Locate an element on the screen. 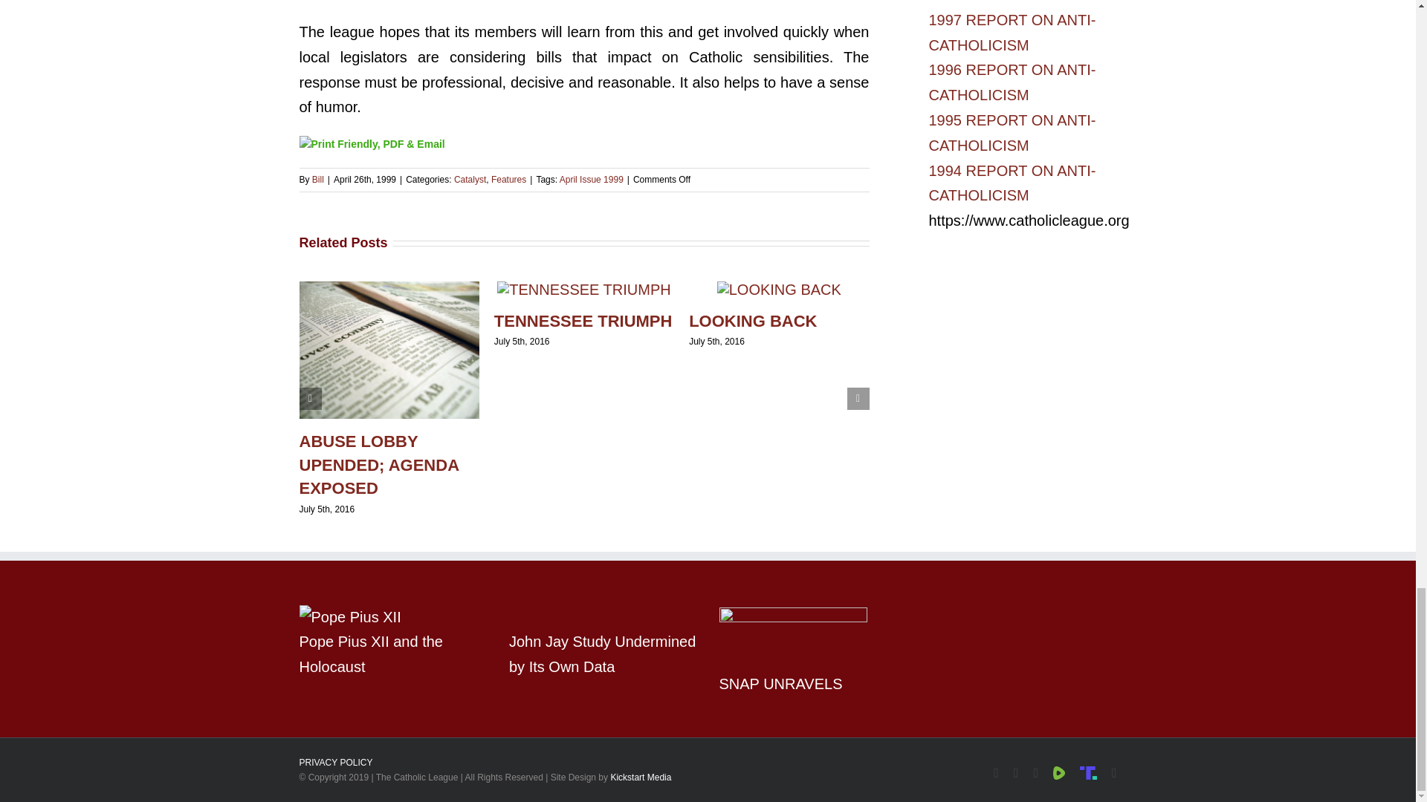 This screenshot has height=802, width=1427. TENNESSEE TRIUMPH is located at coordinates (583, 321).